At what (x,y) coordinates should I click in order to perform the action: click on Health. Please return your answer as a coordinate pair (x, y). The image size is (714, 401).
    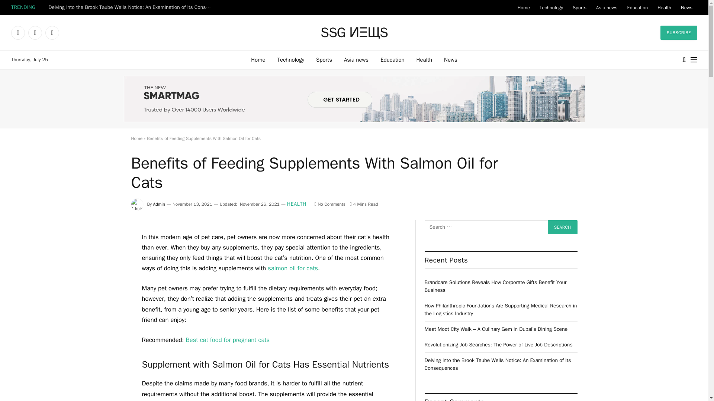
    Looking at the image, I should click on (424, 59).